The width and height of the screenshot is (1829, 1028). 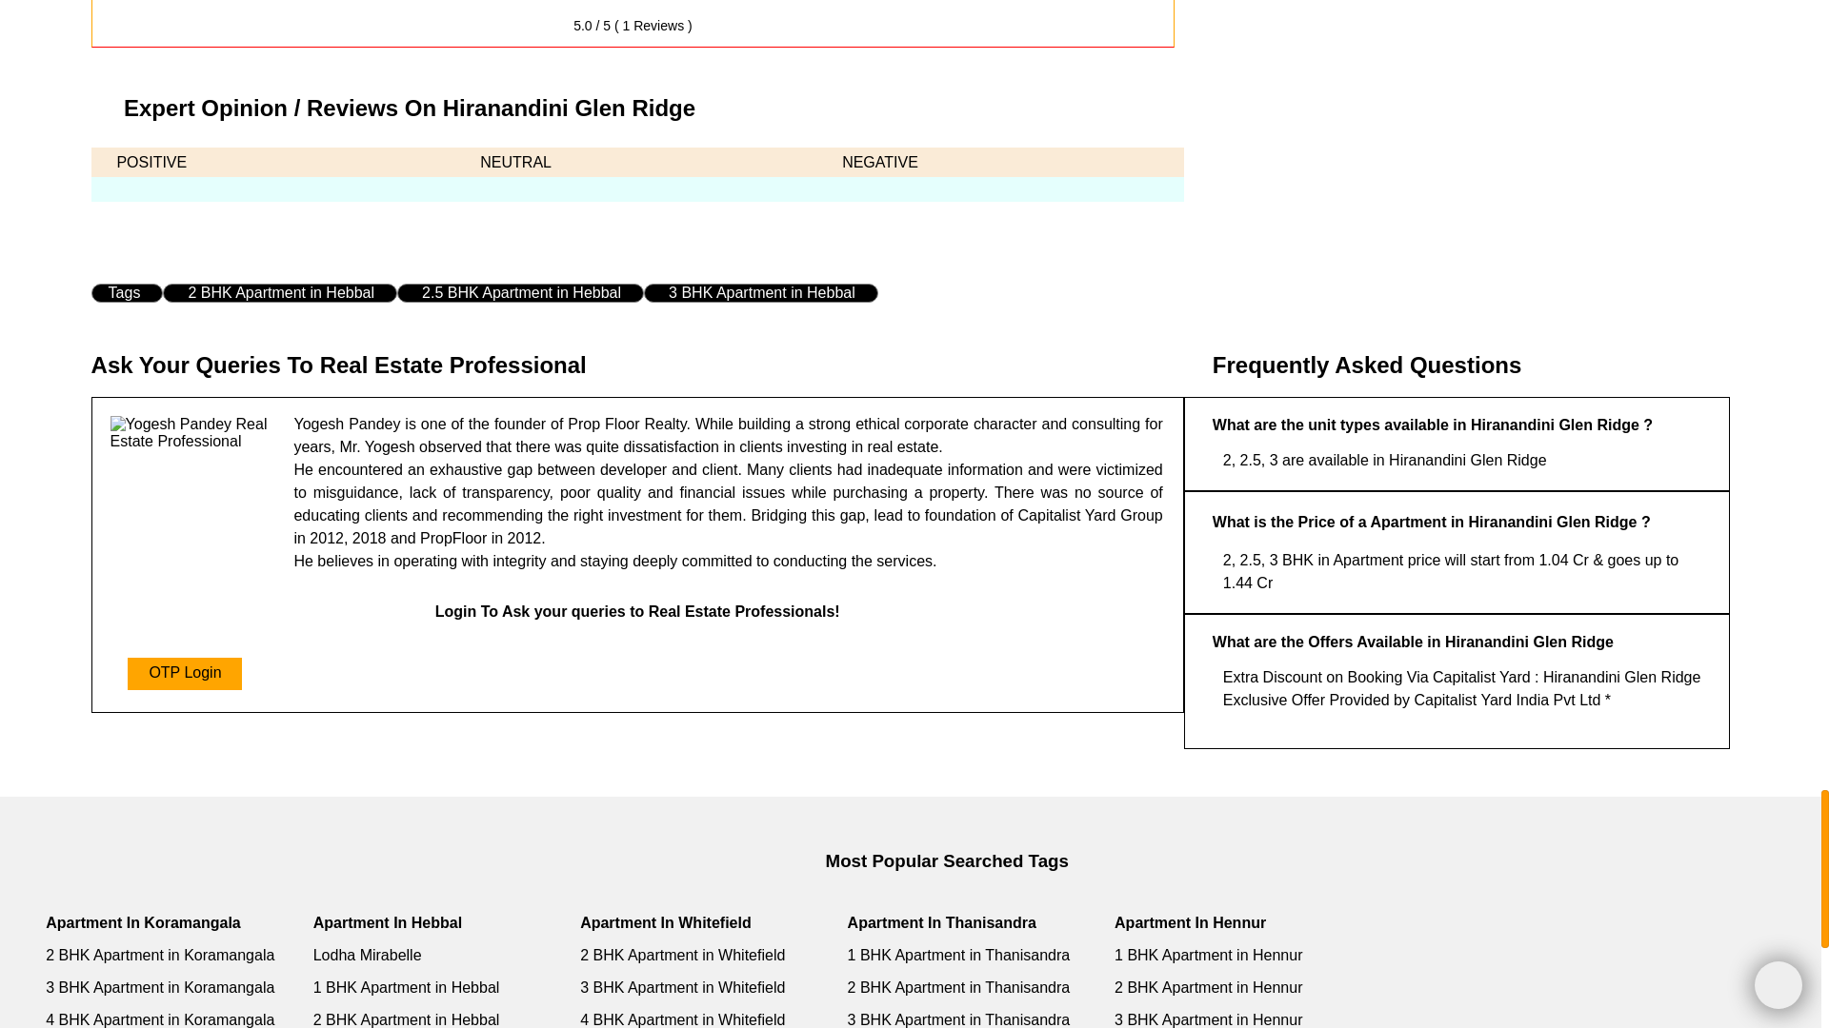 I want to click on Lodha Mirabelle, so click(x=434, y=956).